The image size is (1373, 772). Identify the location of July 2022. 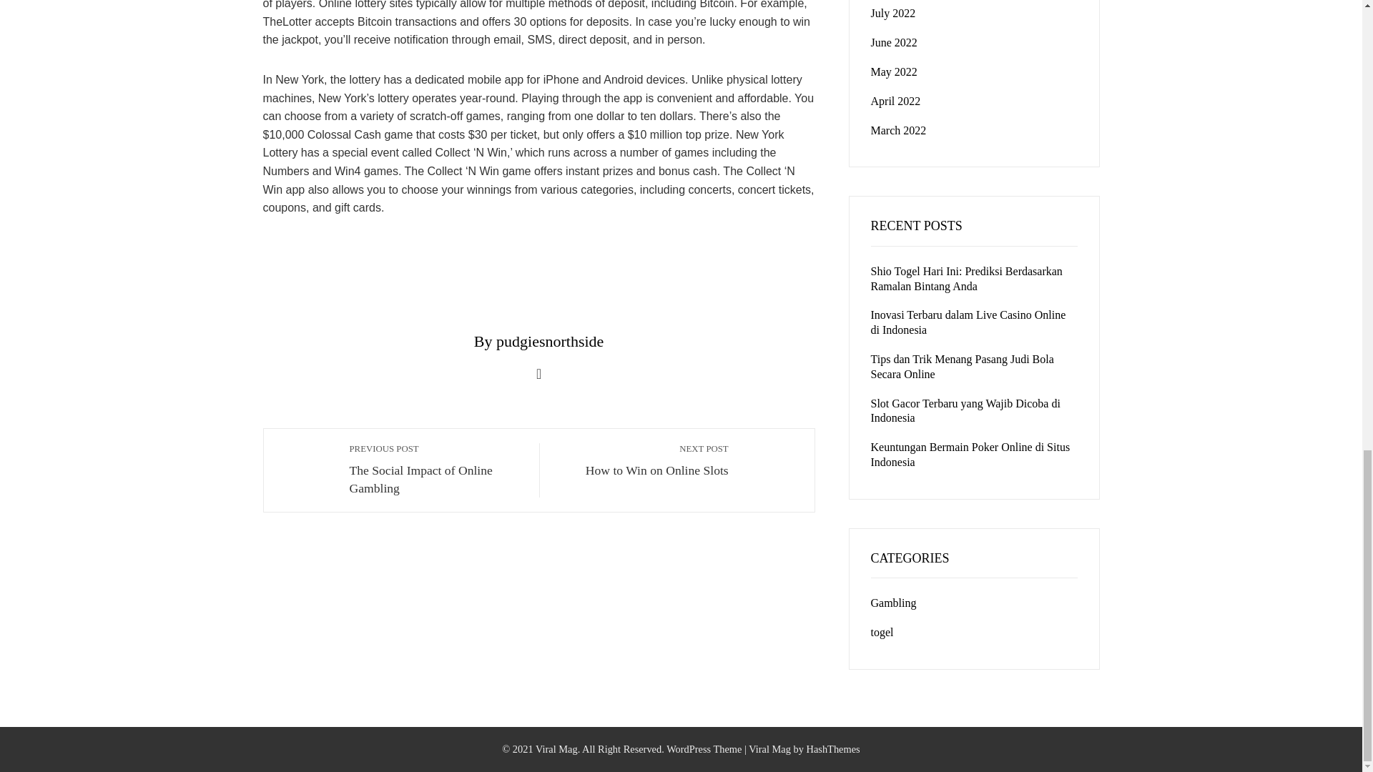
(769, 749).